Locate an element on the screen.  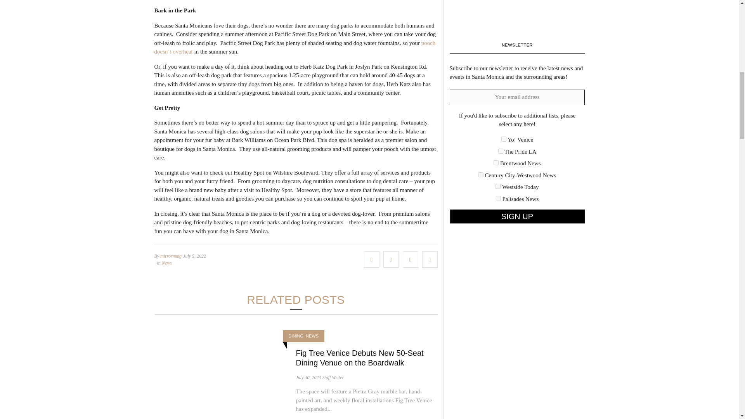
ec7d882848 is located at coordinates (498, 199).